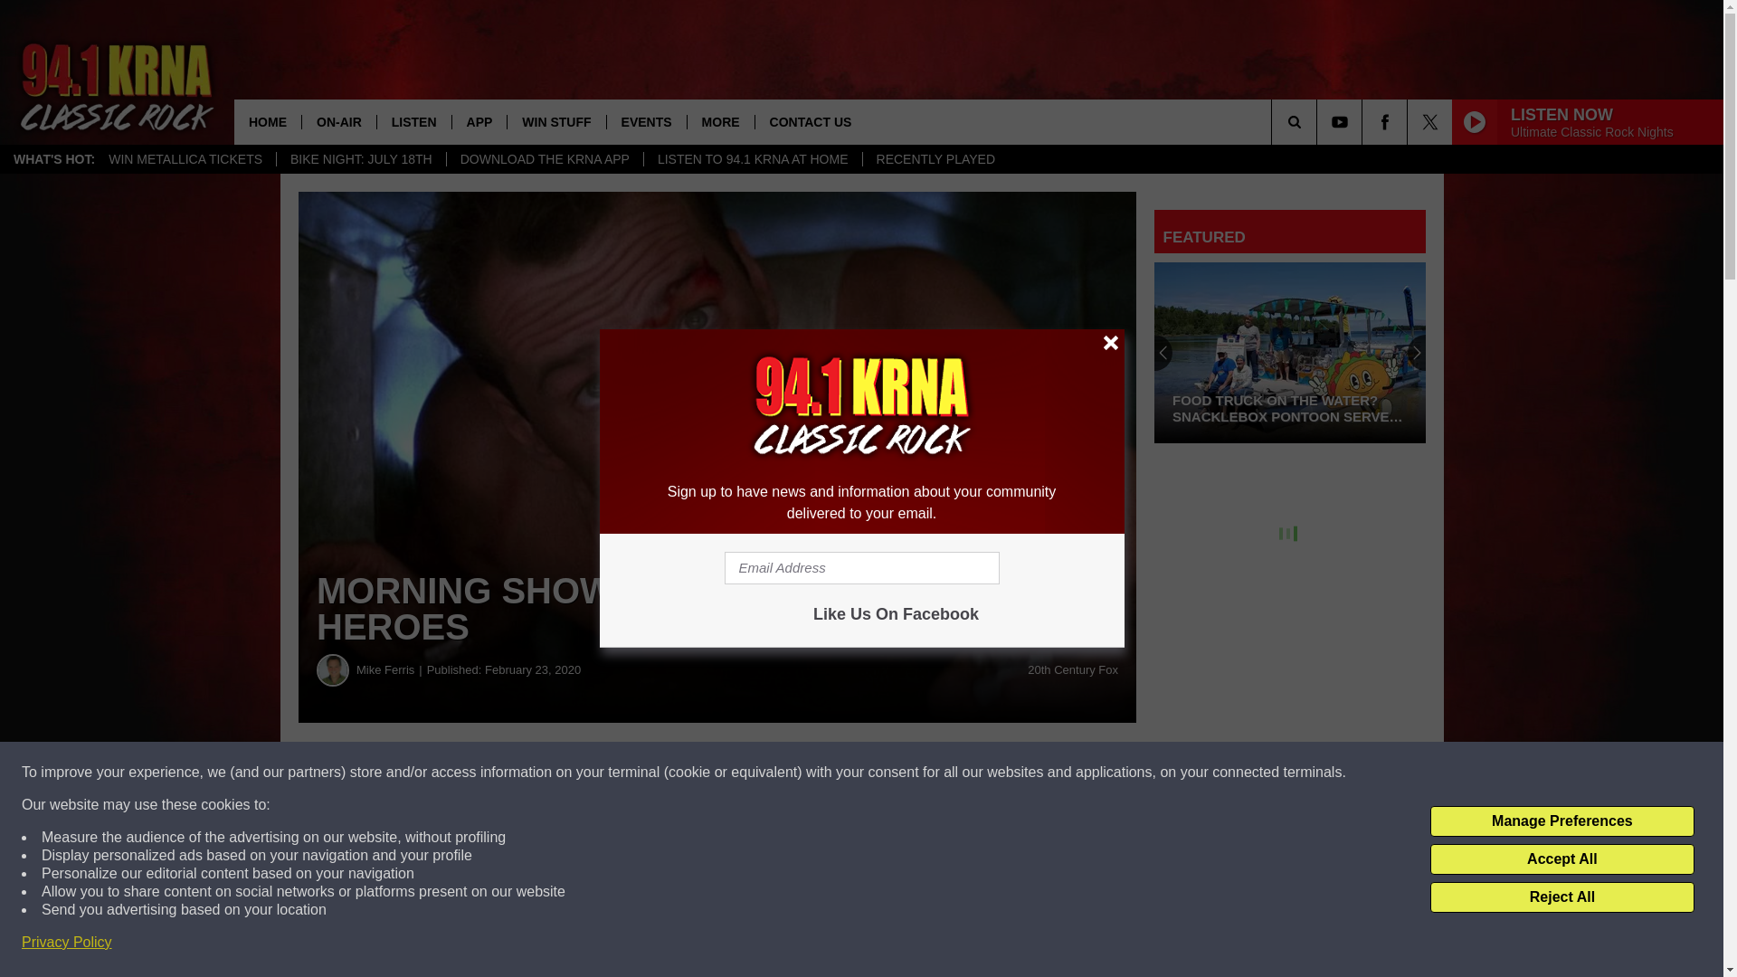 The image size is (1737, 977). I want to click on Share on Twitter, so click(885, 773).